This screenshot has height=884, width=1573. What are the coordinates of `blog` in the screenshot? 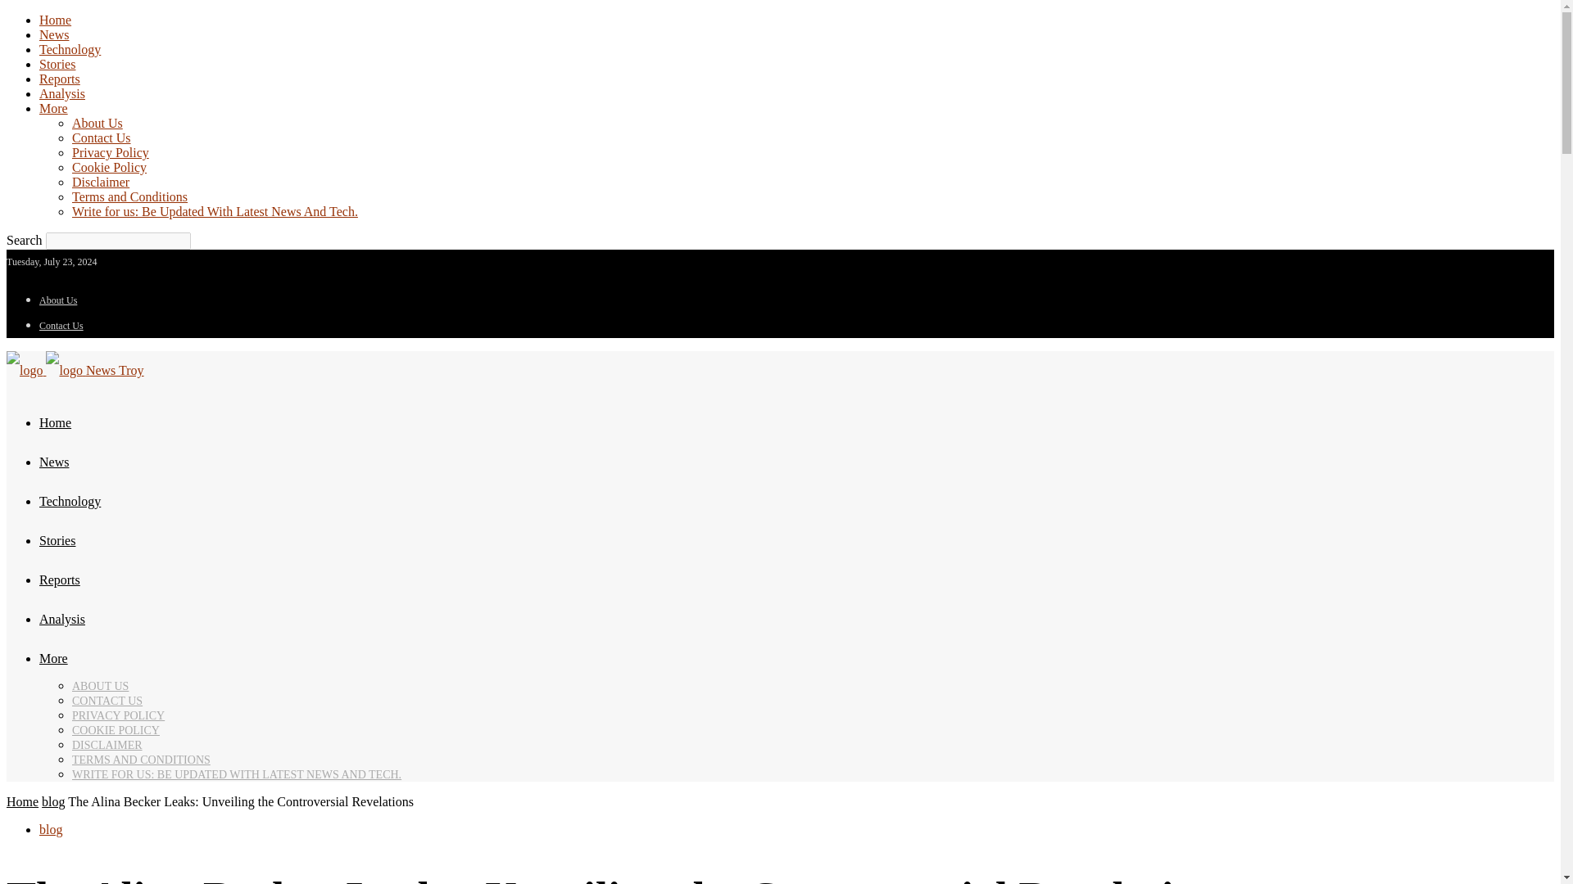 It's located at (51, 829).